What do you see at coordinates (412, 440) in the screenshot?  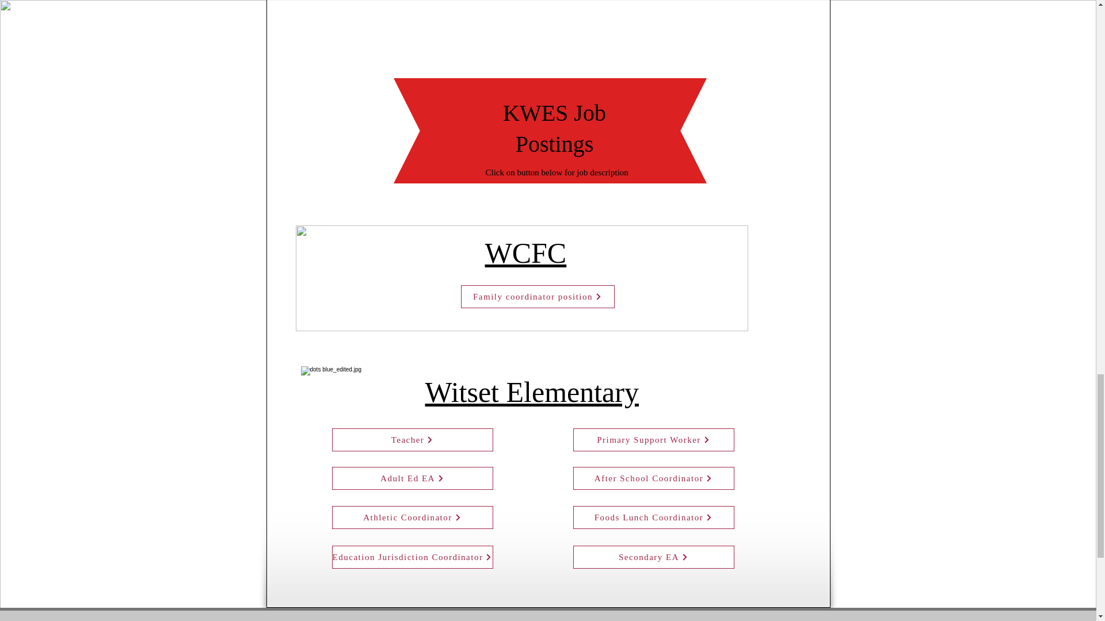 I see `Teacher` at bounding box center [412, 440].